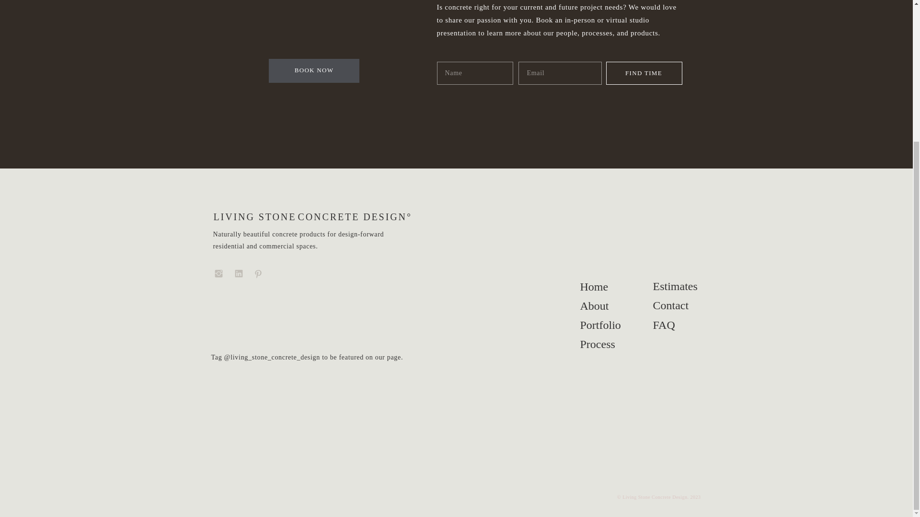 This screenshot has width=920, height=517. I want to click on Home, so click(602, 287).